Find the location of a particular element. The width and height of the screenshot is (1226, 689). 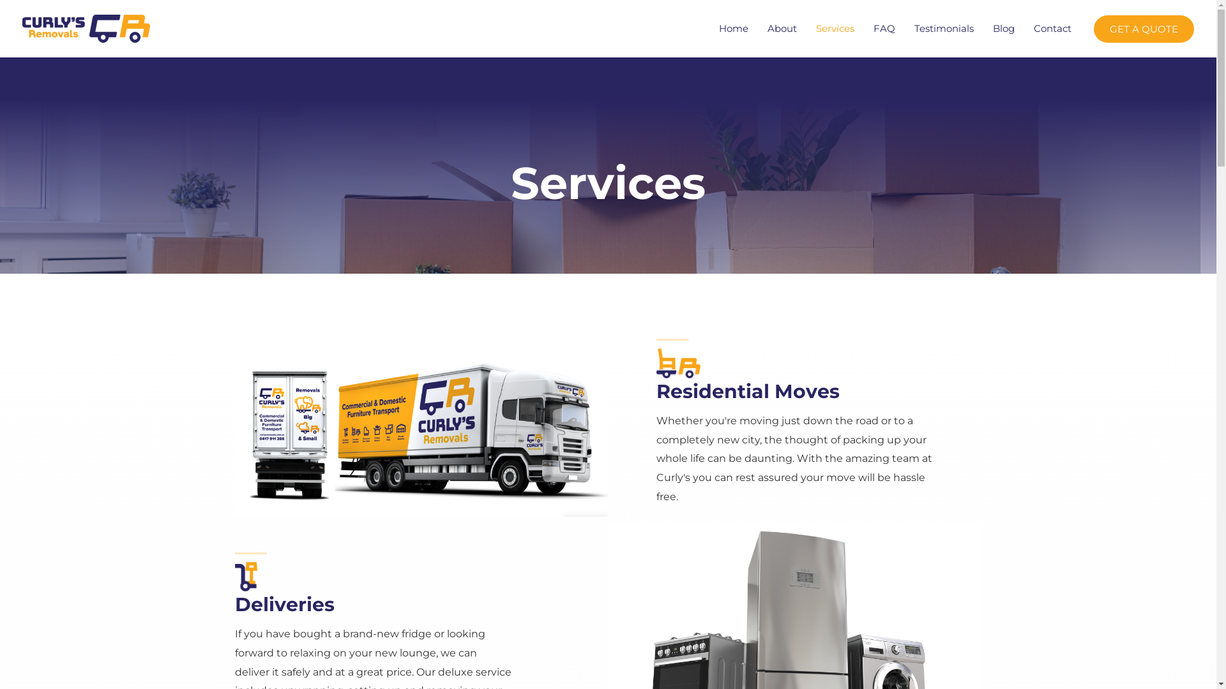

Contact is located at coordinates (1052, 29).